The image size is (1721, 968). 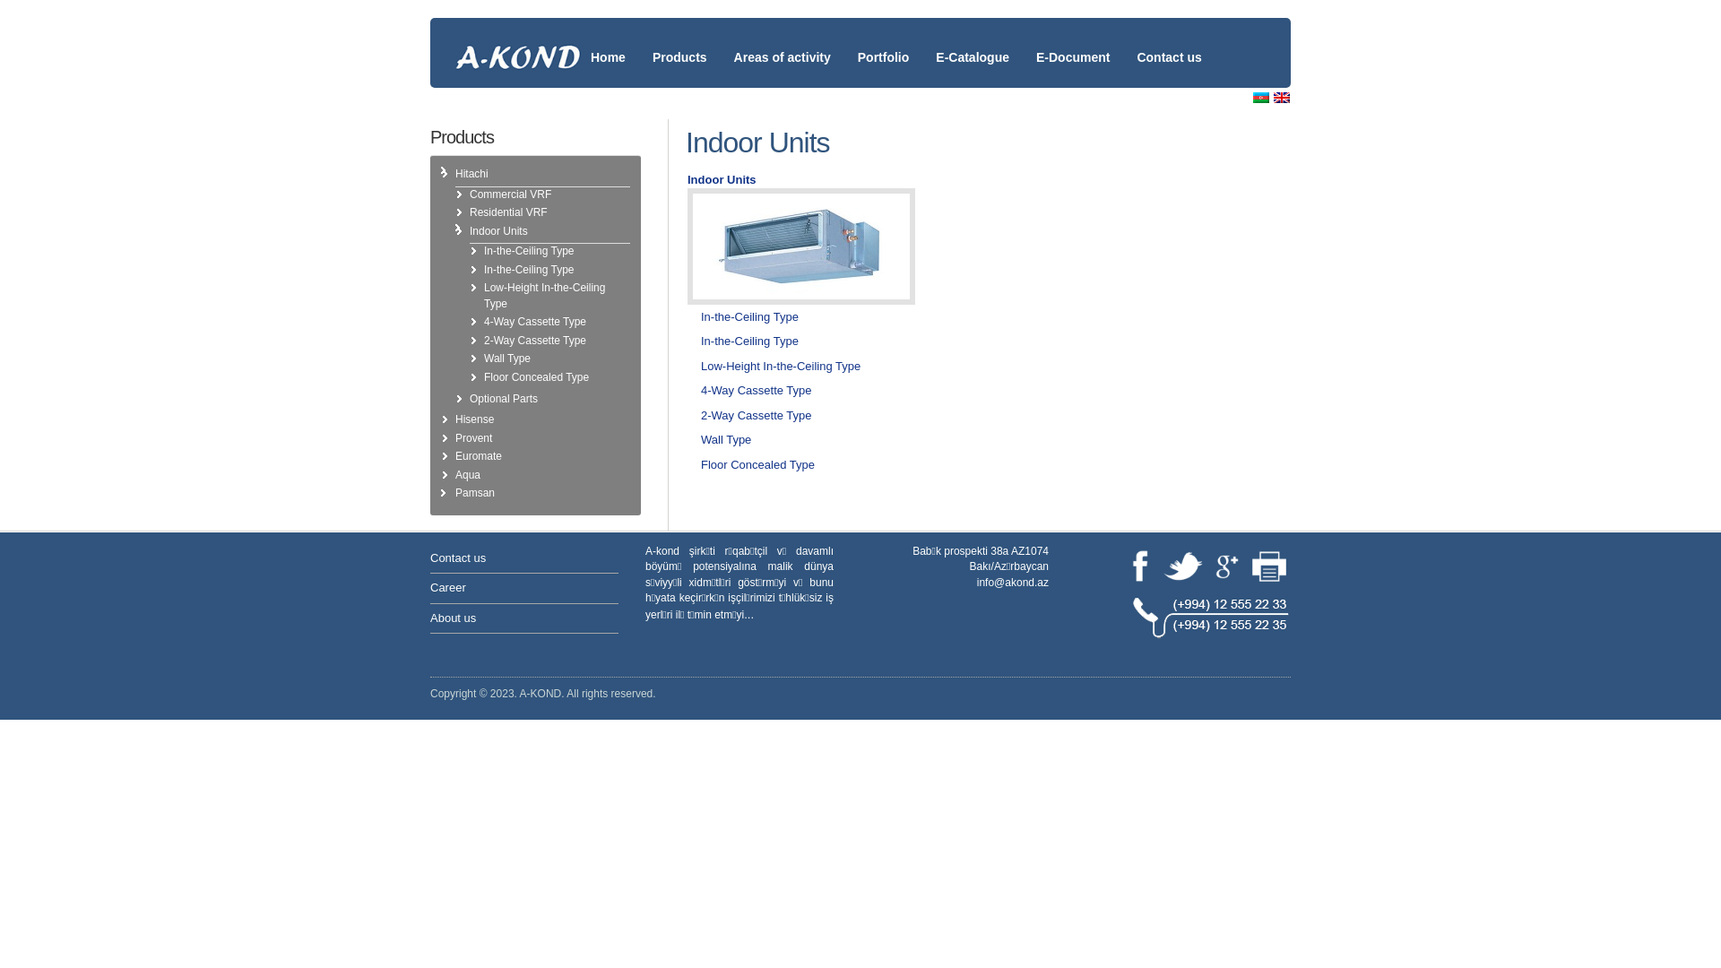 What do you see at coordinates (749, 615) in the screenshot?
I see `...` at bounding box center [749, 615].